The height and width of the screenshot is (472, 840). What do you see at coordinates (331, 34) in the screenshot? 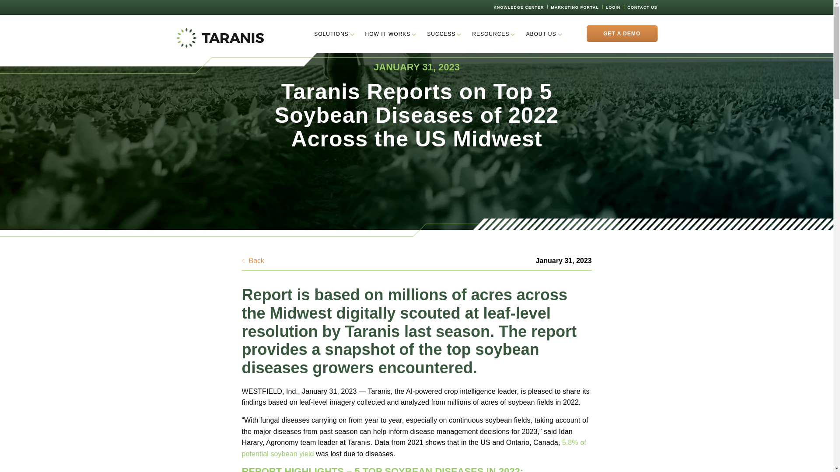
I see `SOLUTIONS` at bounding box center [331, 34].